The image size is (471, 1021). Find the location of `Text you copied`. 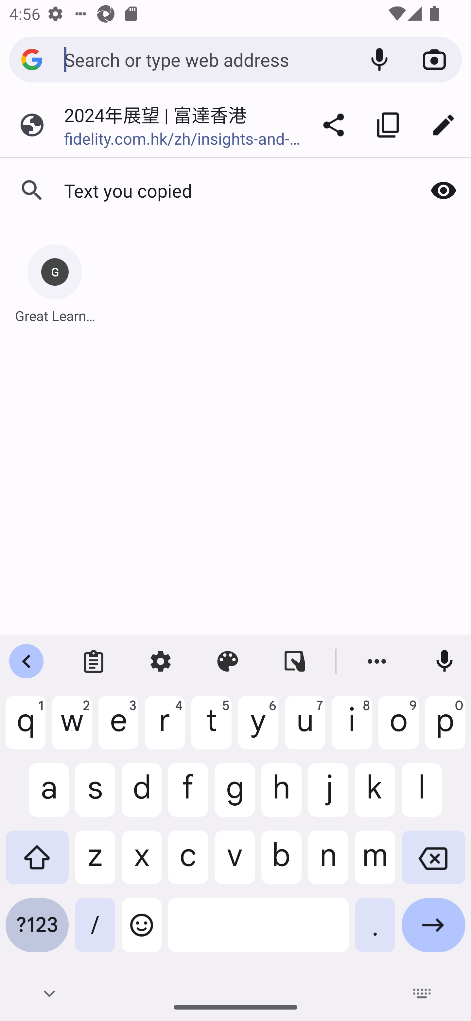

Text you copied is located at coordinates (208, 190).